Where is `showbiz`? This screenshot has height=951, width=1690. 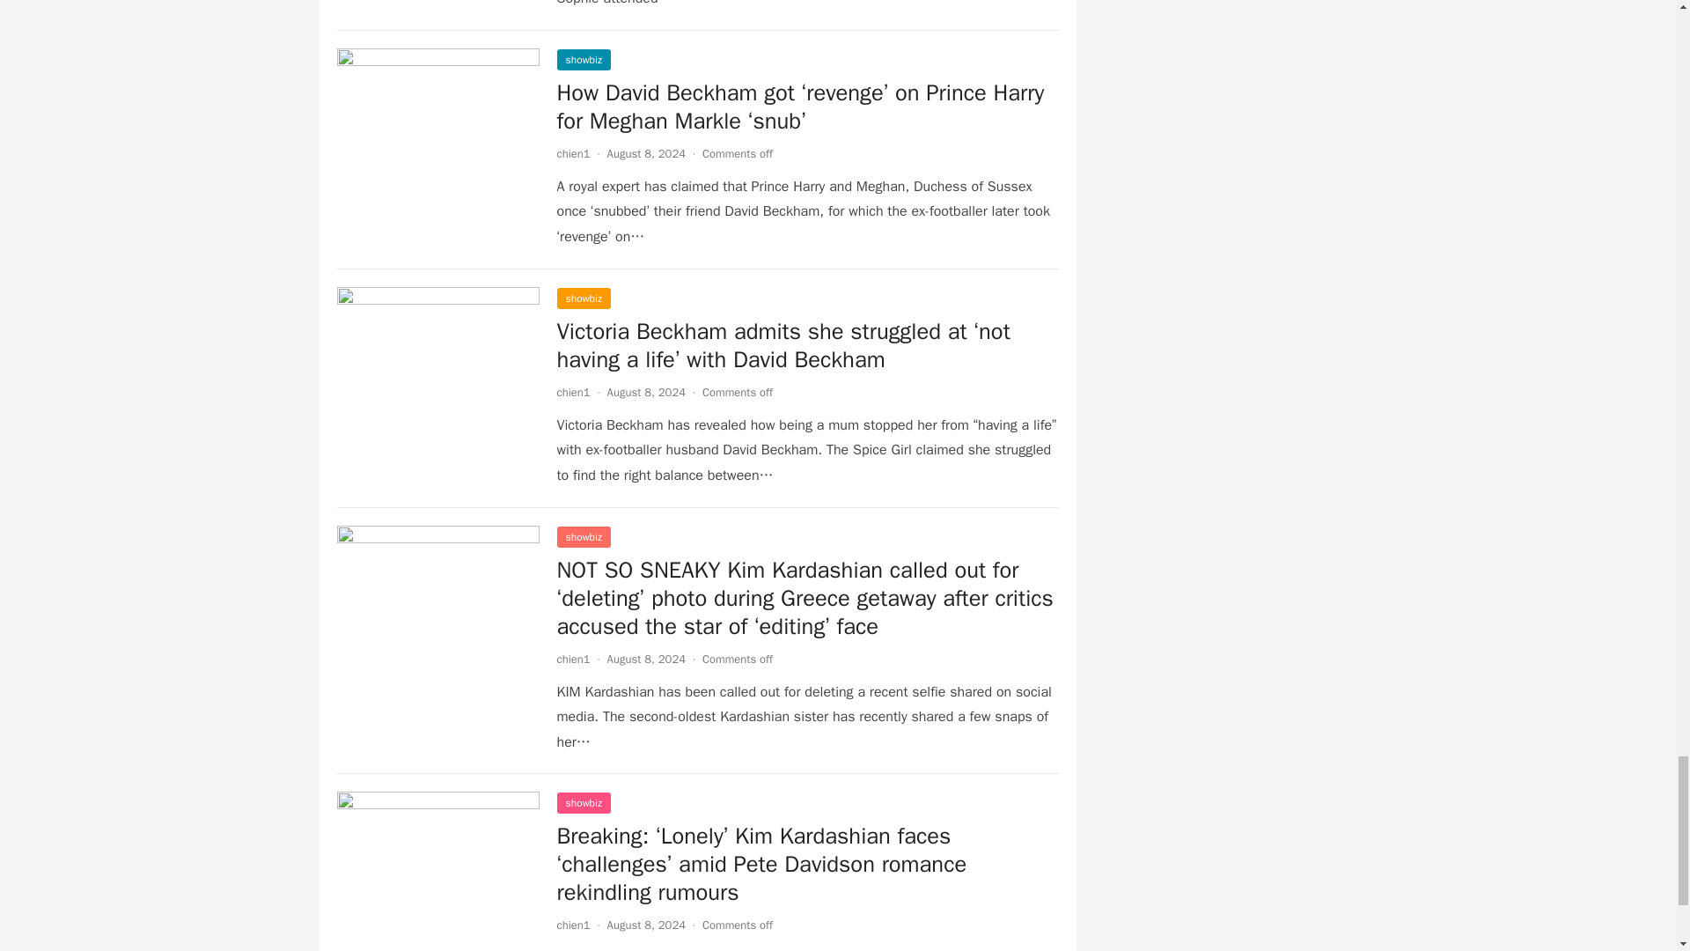
showbiz is located at coordinates (583, 60).